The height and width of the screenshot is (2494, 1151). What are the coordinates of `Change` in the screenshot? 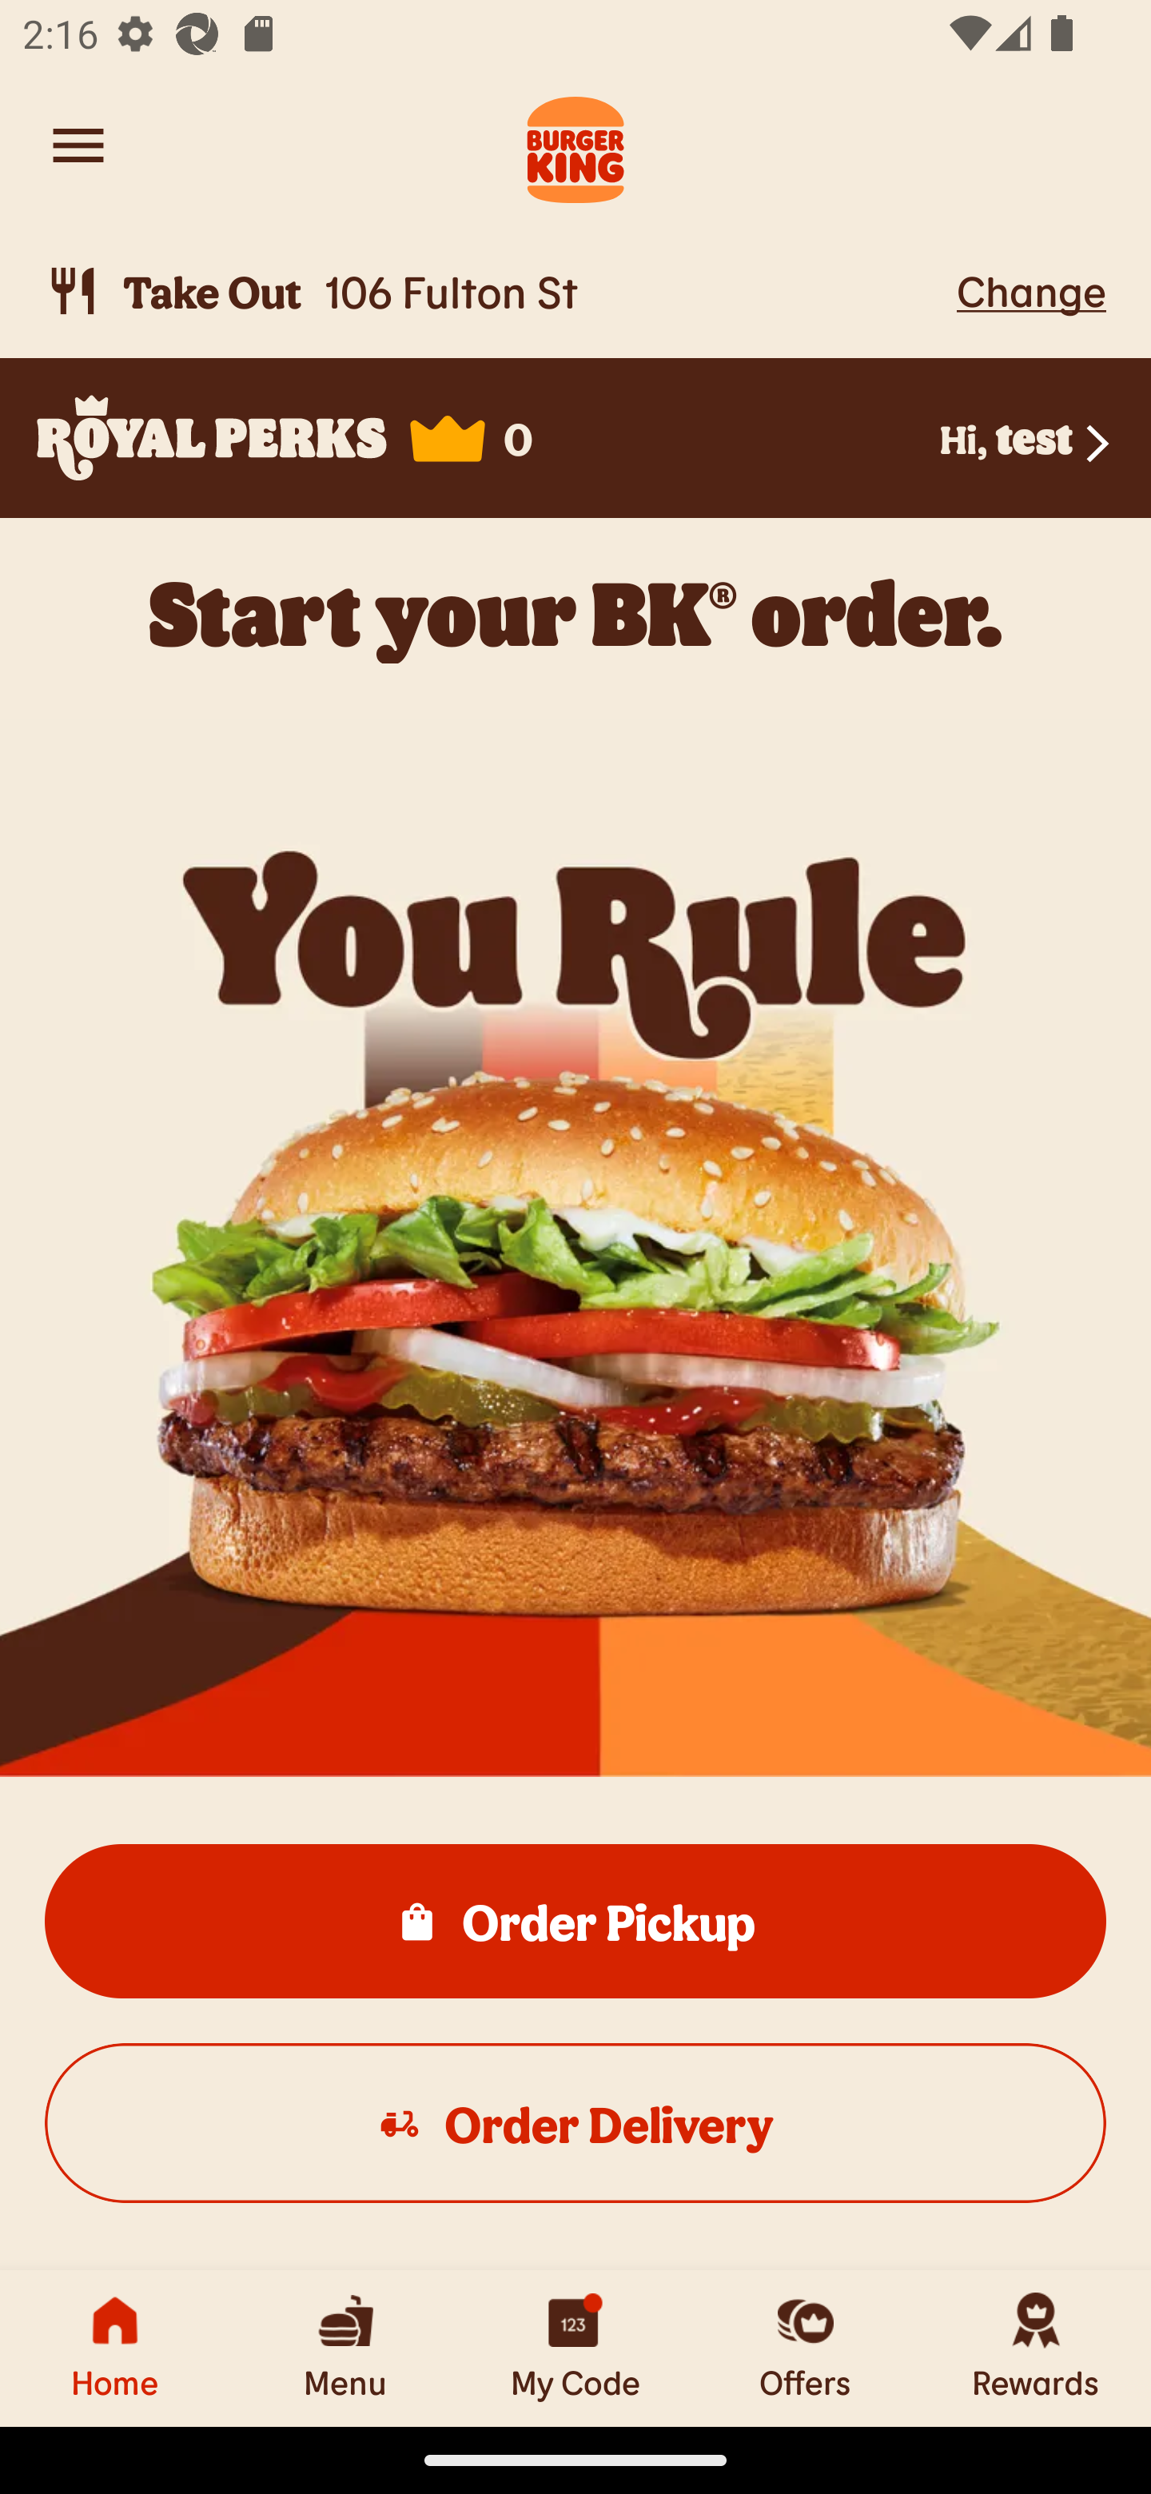 It's located at (1031, 290).